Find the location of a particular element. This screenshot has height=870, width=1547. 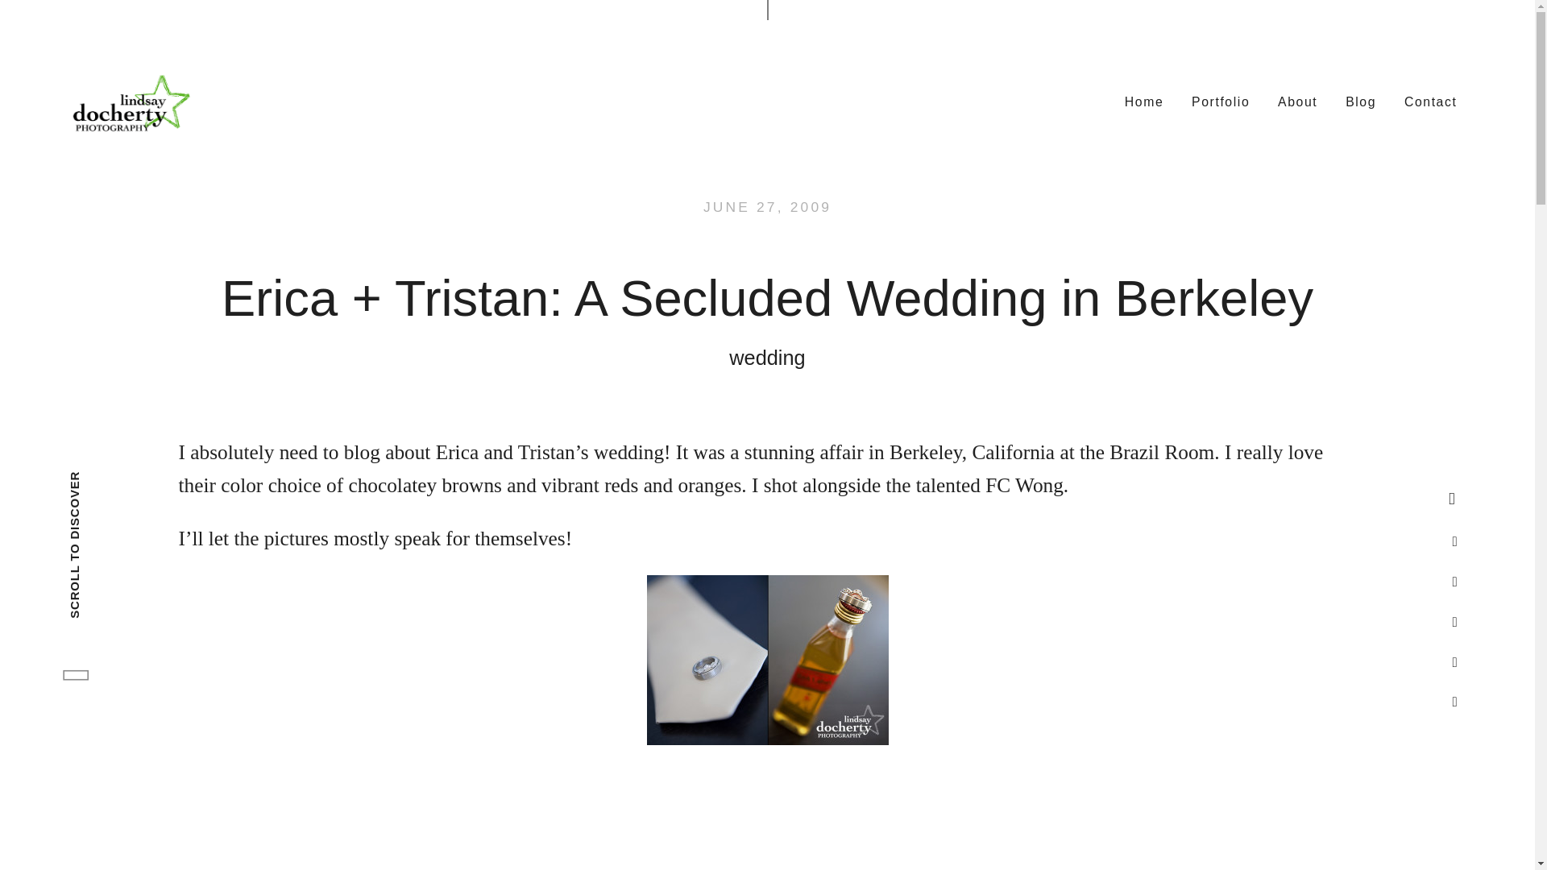

Brazil Room is located at coordinates (1162, 451).